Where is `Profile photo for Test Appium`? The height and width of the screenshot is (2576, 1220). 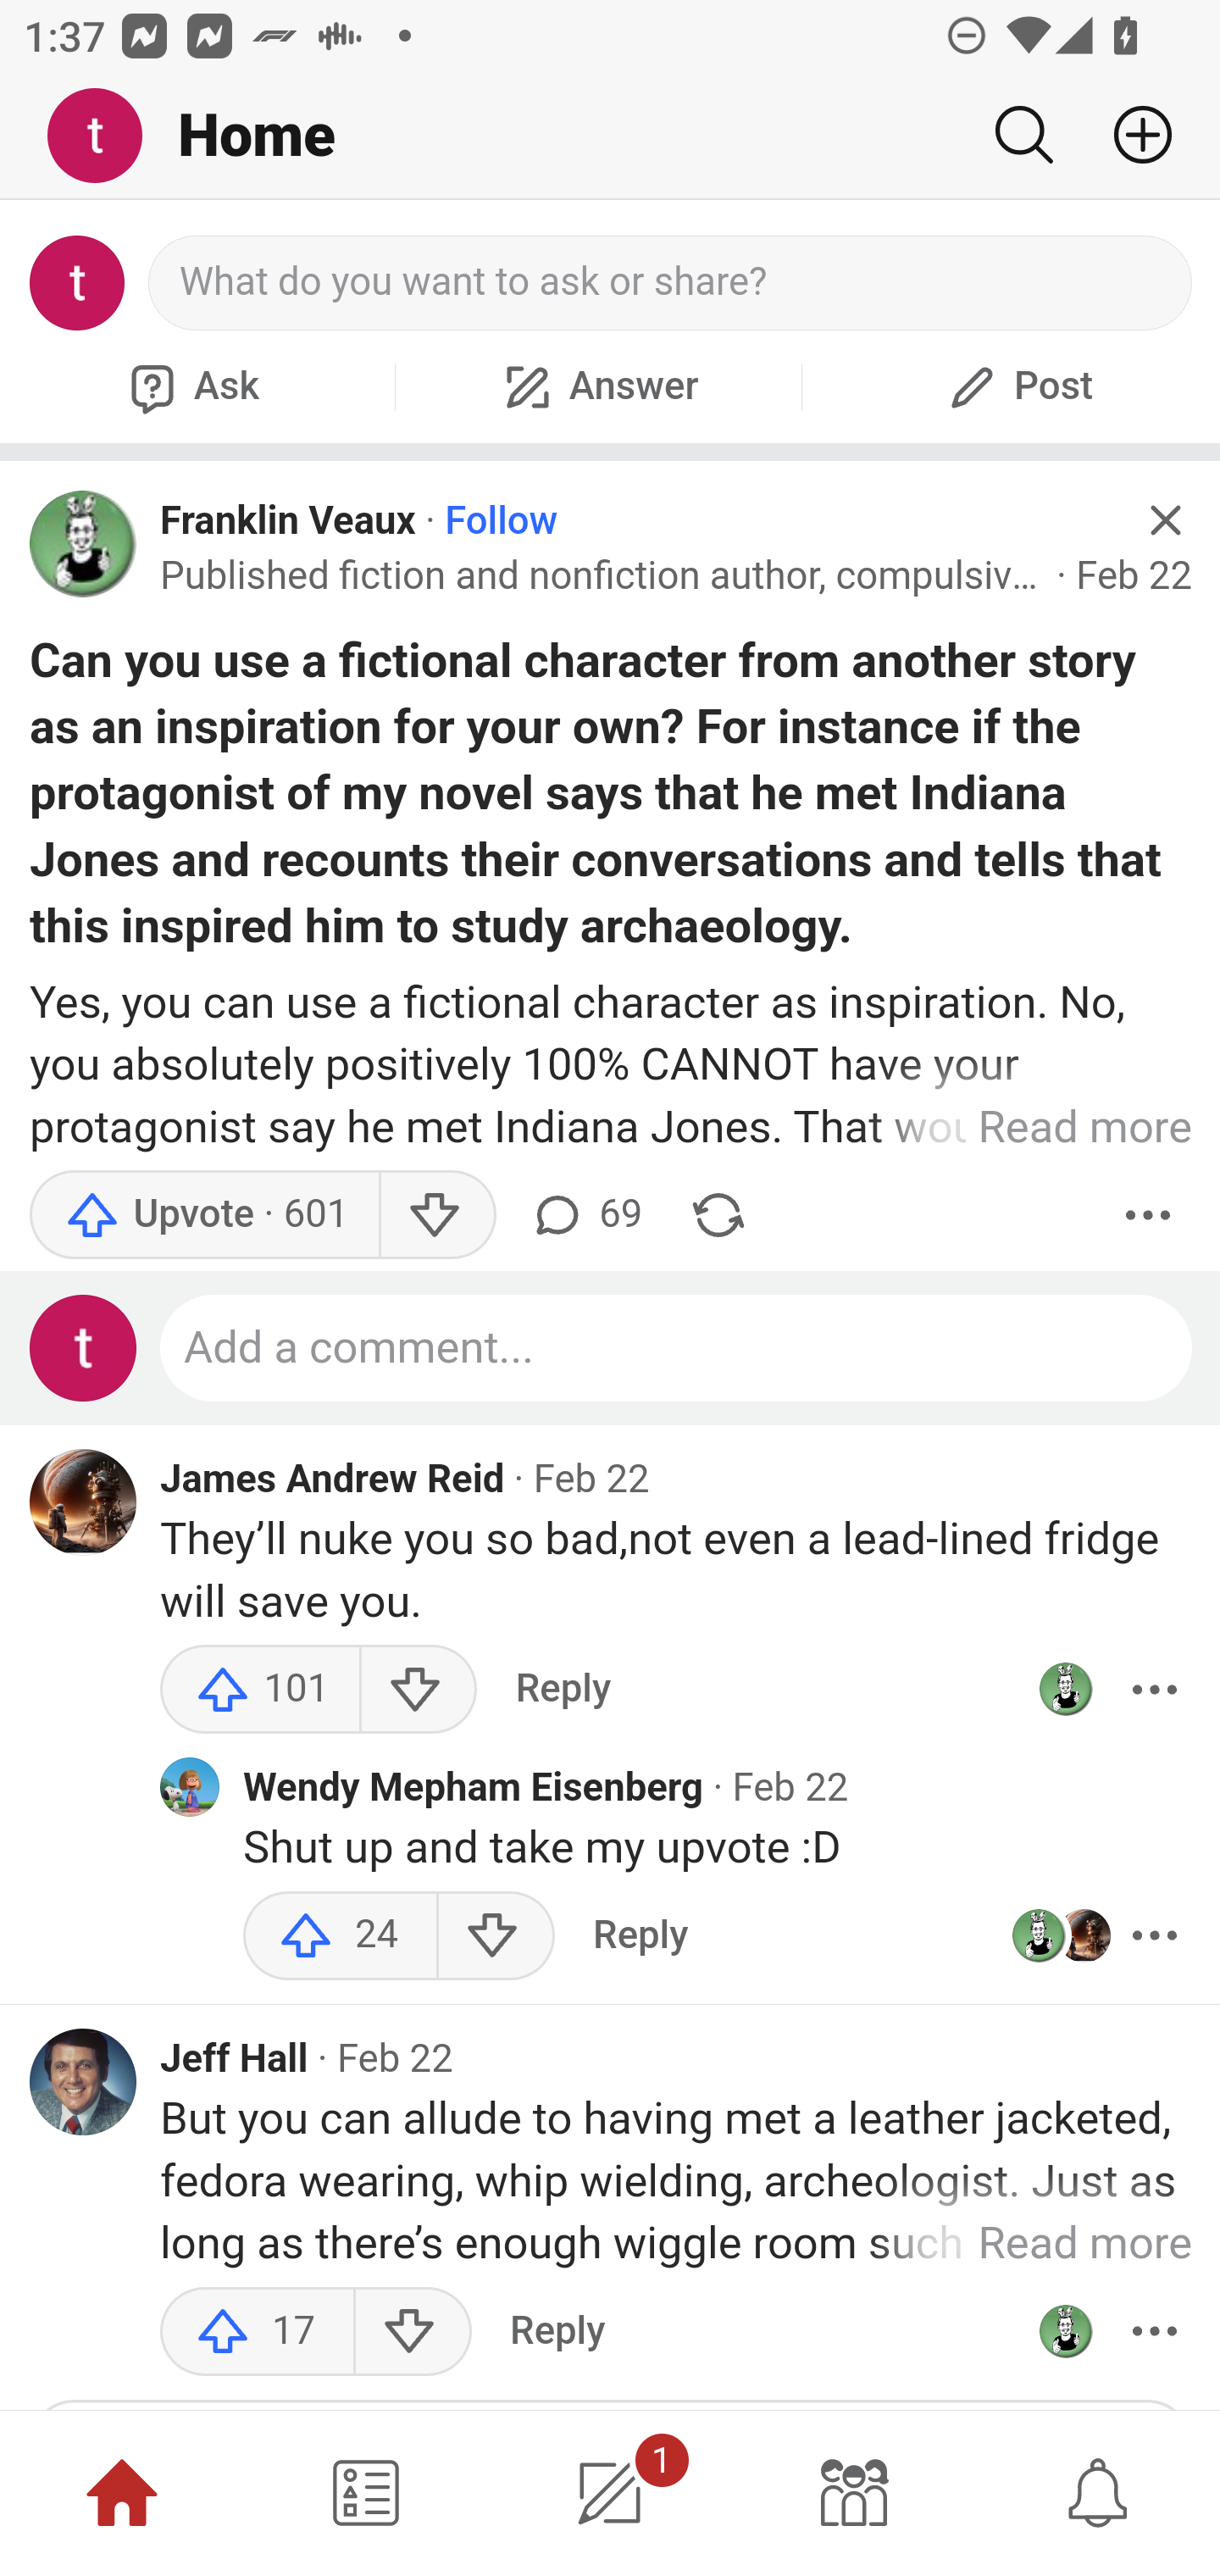 Profile photo for Test Appium is located at coordinates (84, 1348).